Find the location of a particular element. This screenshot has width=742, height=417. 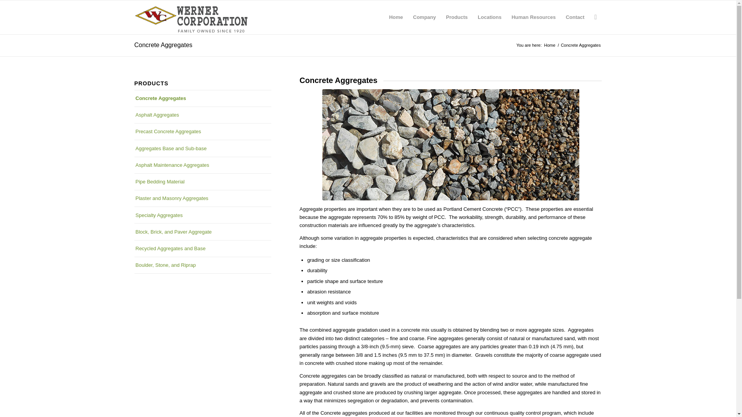

Block, Brick, and Paver Aggregate is located at coordinates (203, 232).